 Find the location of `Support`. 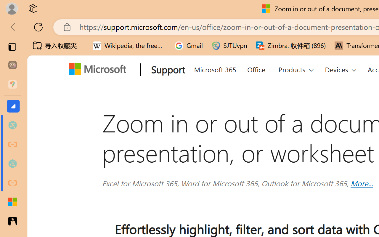

Support is located at coordinates (167, 70).